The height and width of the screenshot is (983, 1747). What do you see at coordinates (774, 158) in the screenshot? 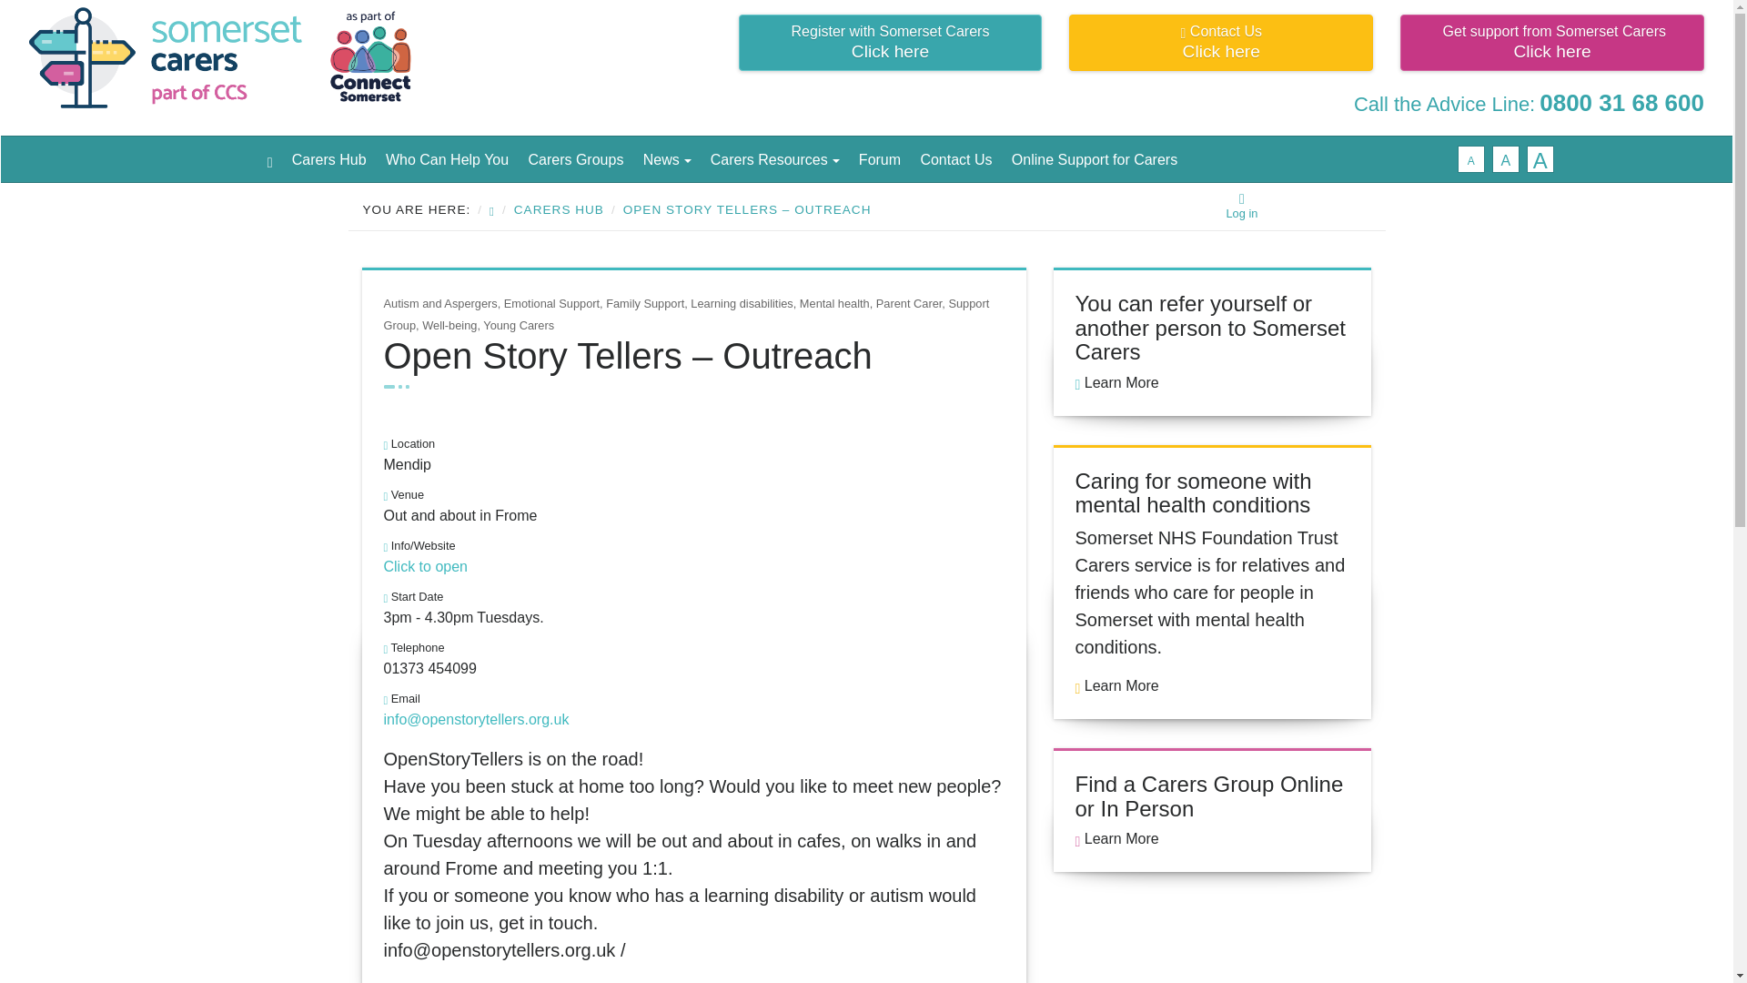
I see `Carers Resources` at bounding box center [774, 158].